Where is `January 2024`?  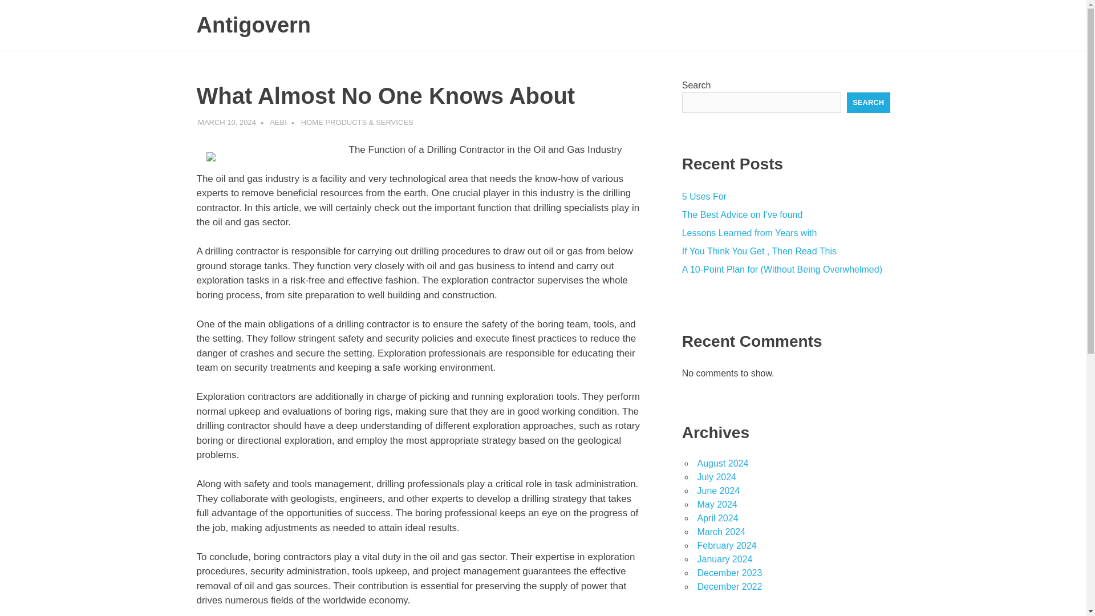
January 2024 is located at coordinates (724, 559).